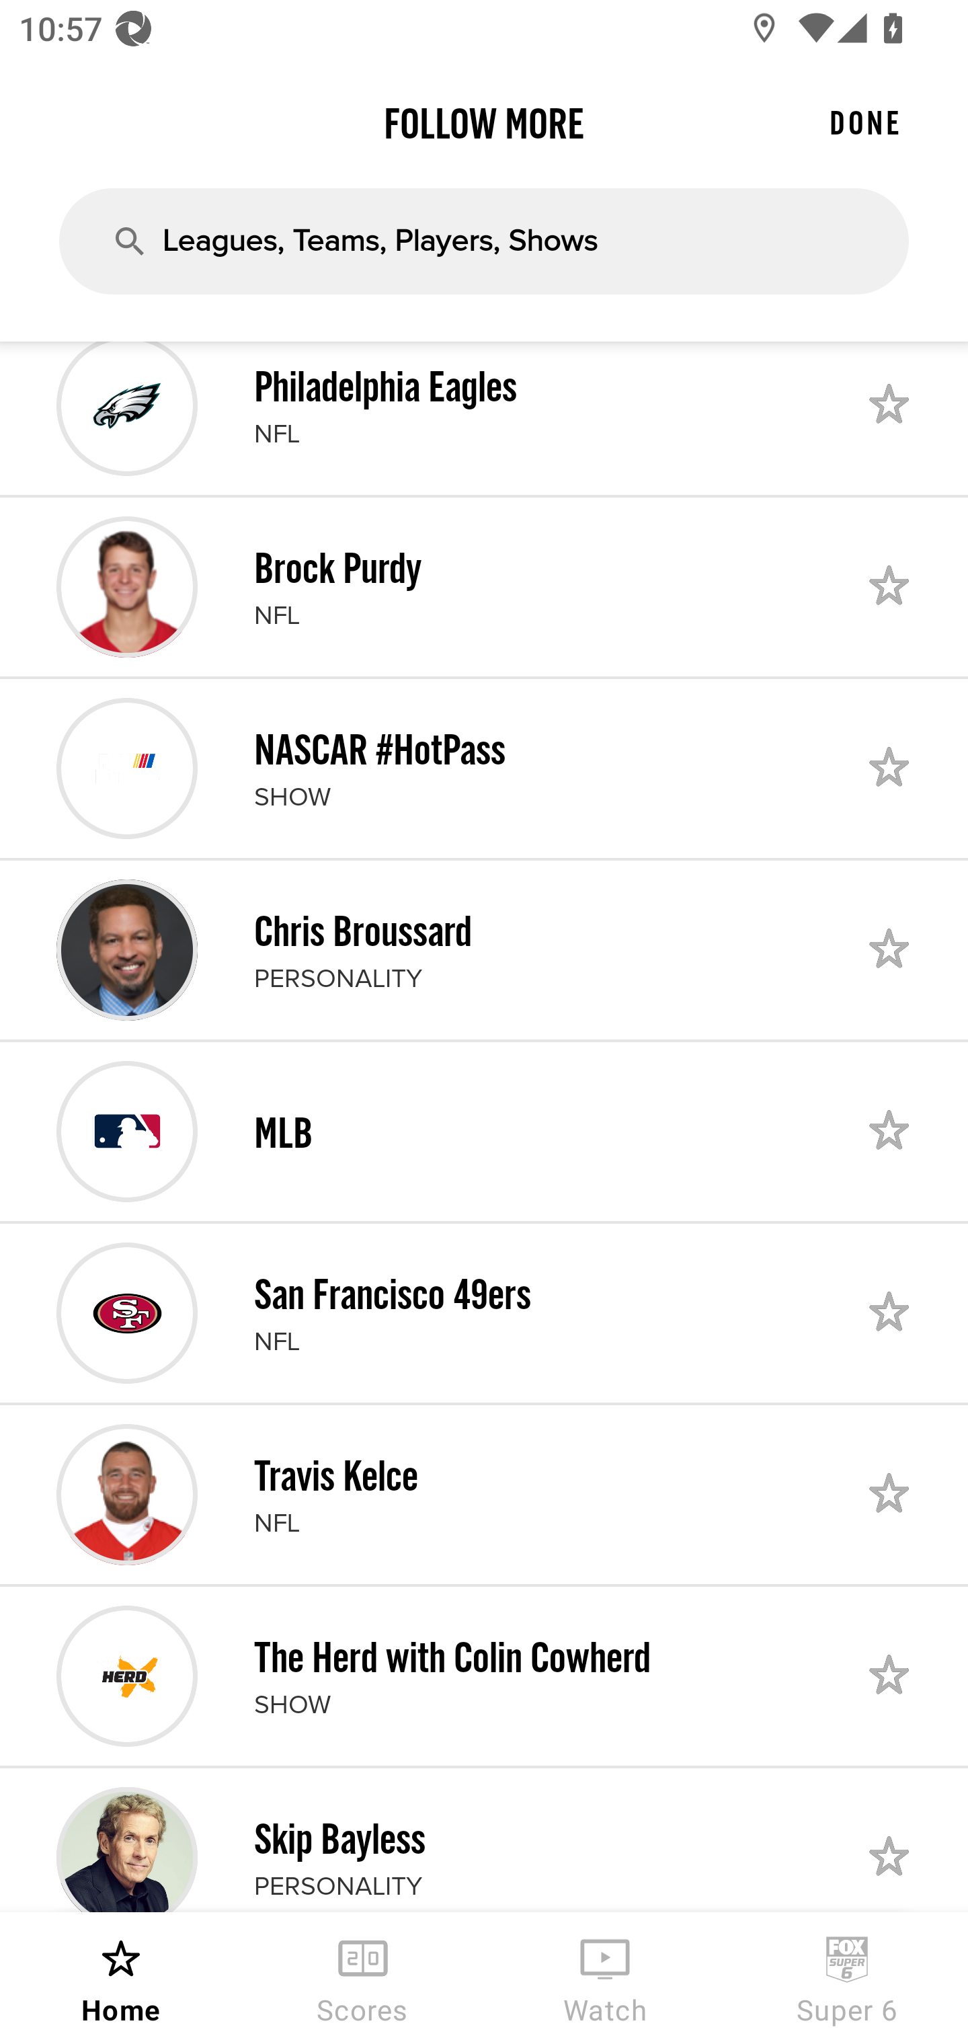 Image resolution: width=968 pixels, height=2044 pixels. Describe the element at coordinates (484, 586) in the screenshot. I see `Brock Purdy NFL` at that location.